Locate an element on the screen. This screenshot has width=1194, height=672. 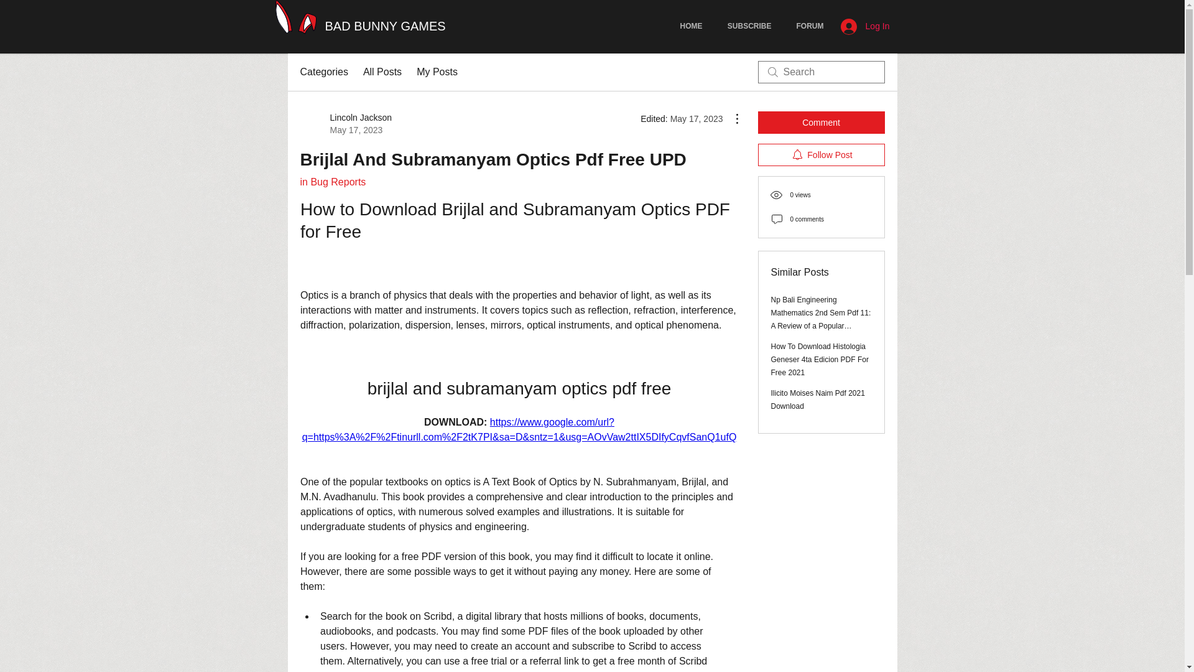
SUBSCRIBE is located at coordinates (750, 26).